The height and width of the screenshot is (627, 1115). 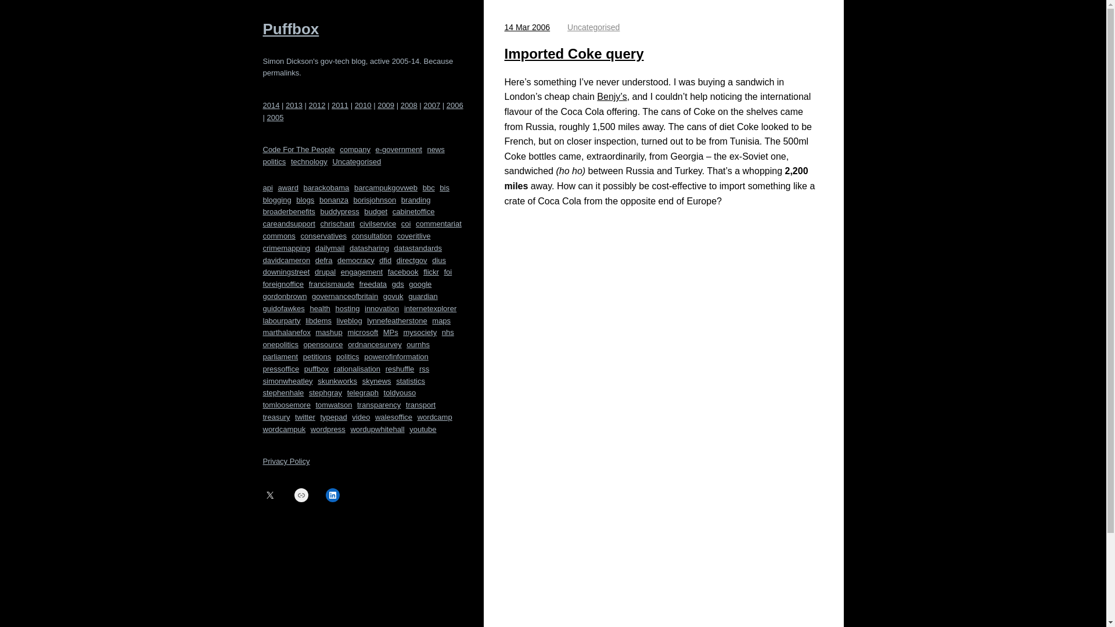 I want to click on technology, so click(x=309, y=162).